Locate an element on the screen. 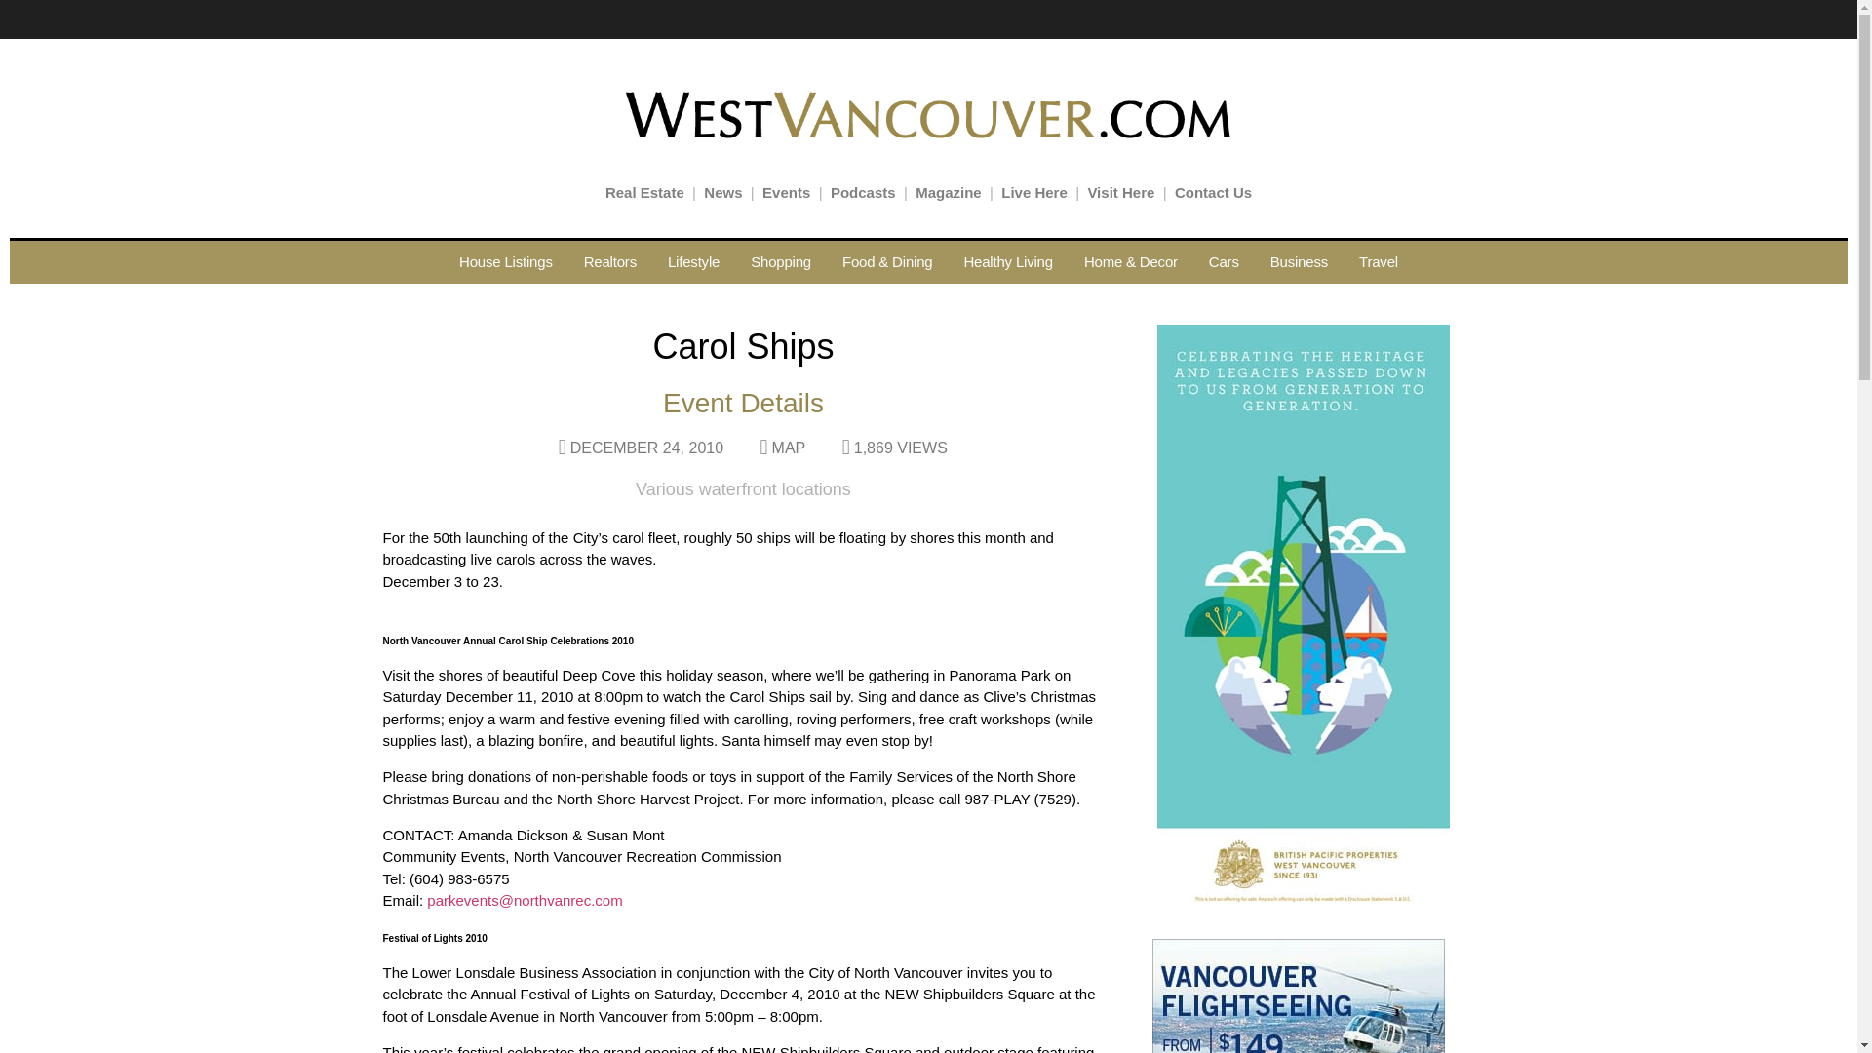 This screenshot has height=1053, width=1872. News is located at coordinates (721, 193).